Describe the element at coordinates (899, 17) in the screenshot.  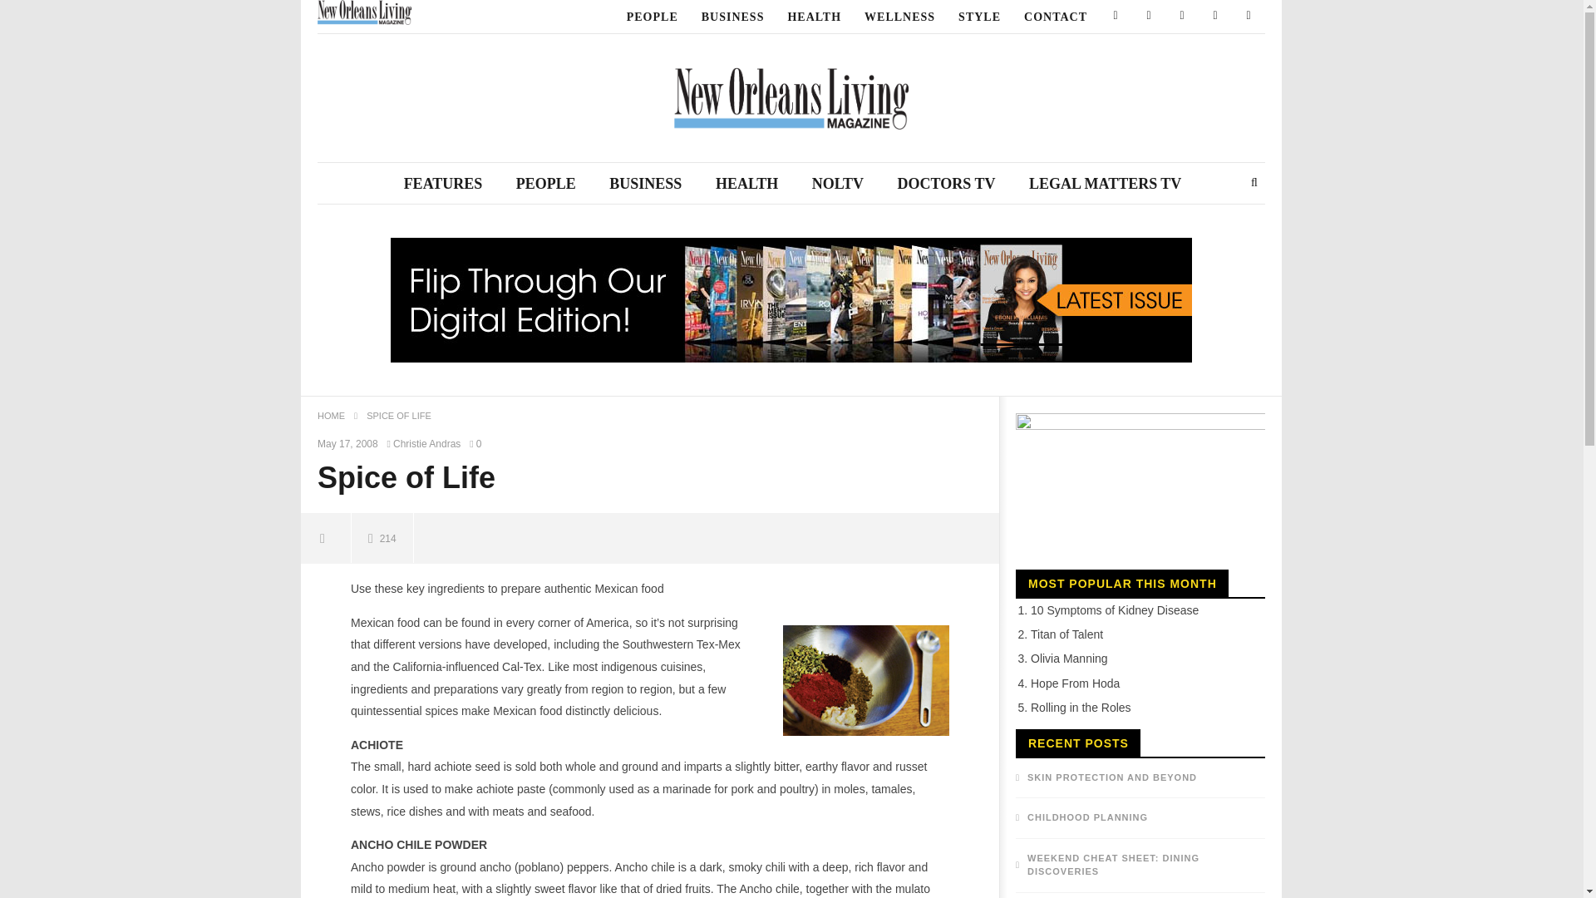
I see `WELLNESS` at that location.